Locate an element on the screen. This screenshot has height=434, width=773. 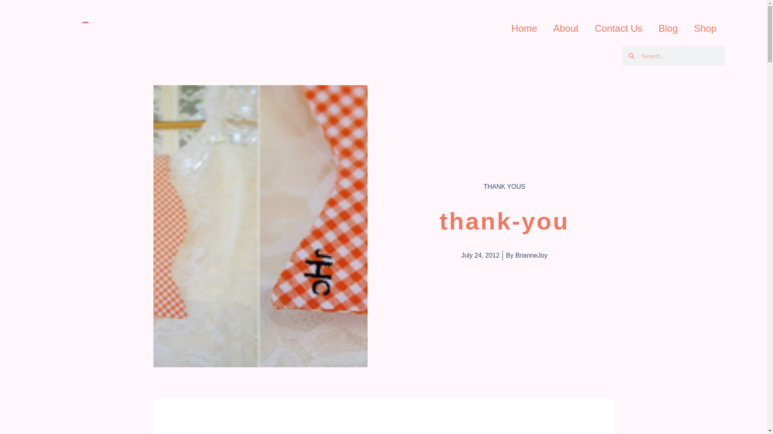
Shop is located at coordinates (705, 28).